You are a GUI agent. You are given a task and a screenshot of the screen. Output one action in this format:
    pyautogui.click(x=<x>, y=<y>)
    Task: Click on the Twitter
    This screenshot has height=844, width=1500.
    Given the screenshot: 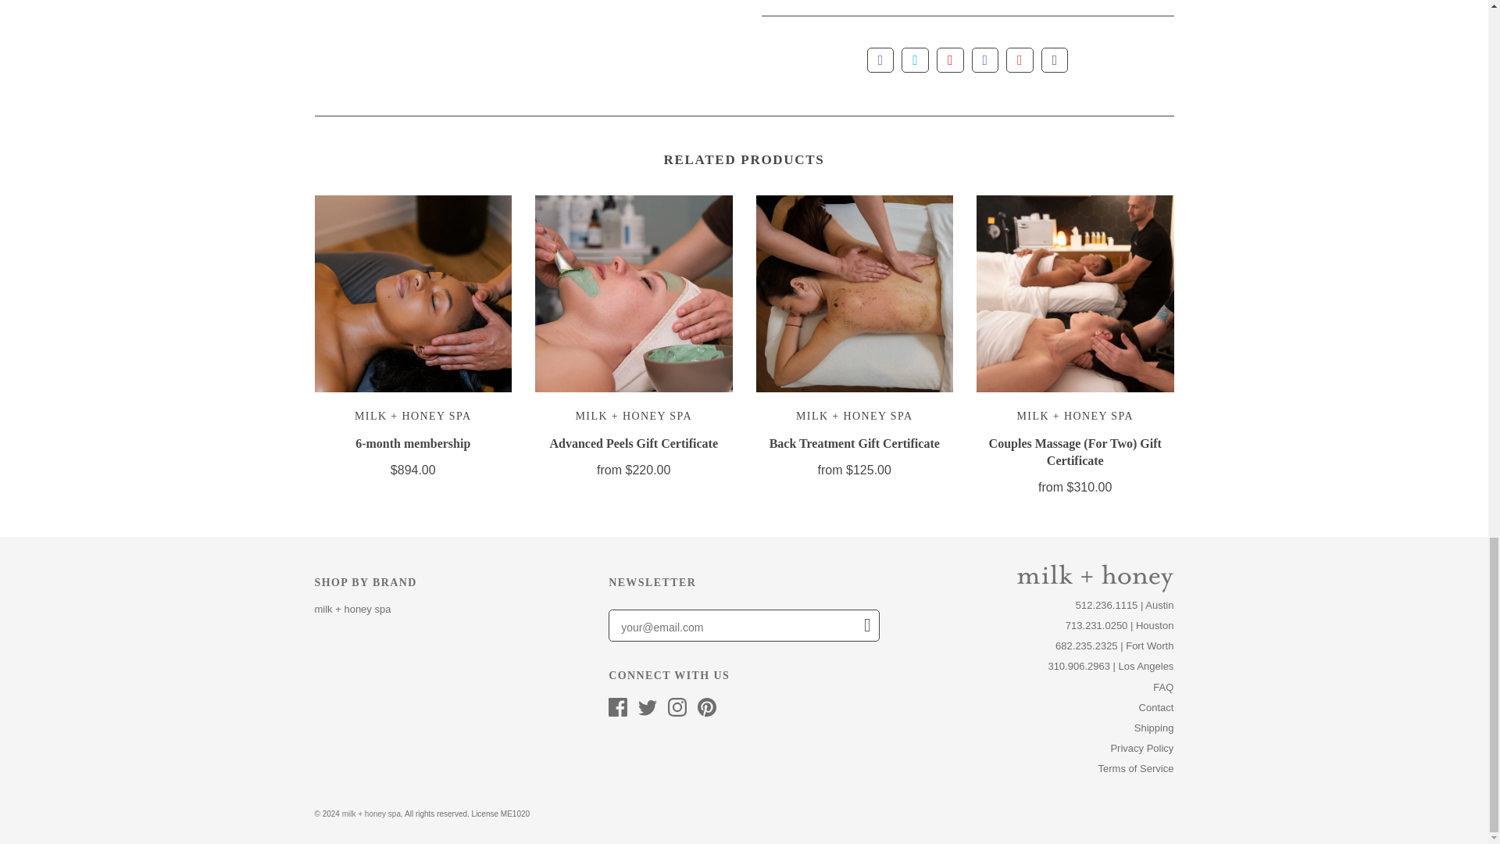 What is the action you would take?
    pyautogui.click(x=647, y=706)
    